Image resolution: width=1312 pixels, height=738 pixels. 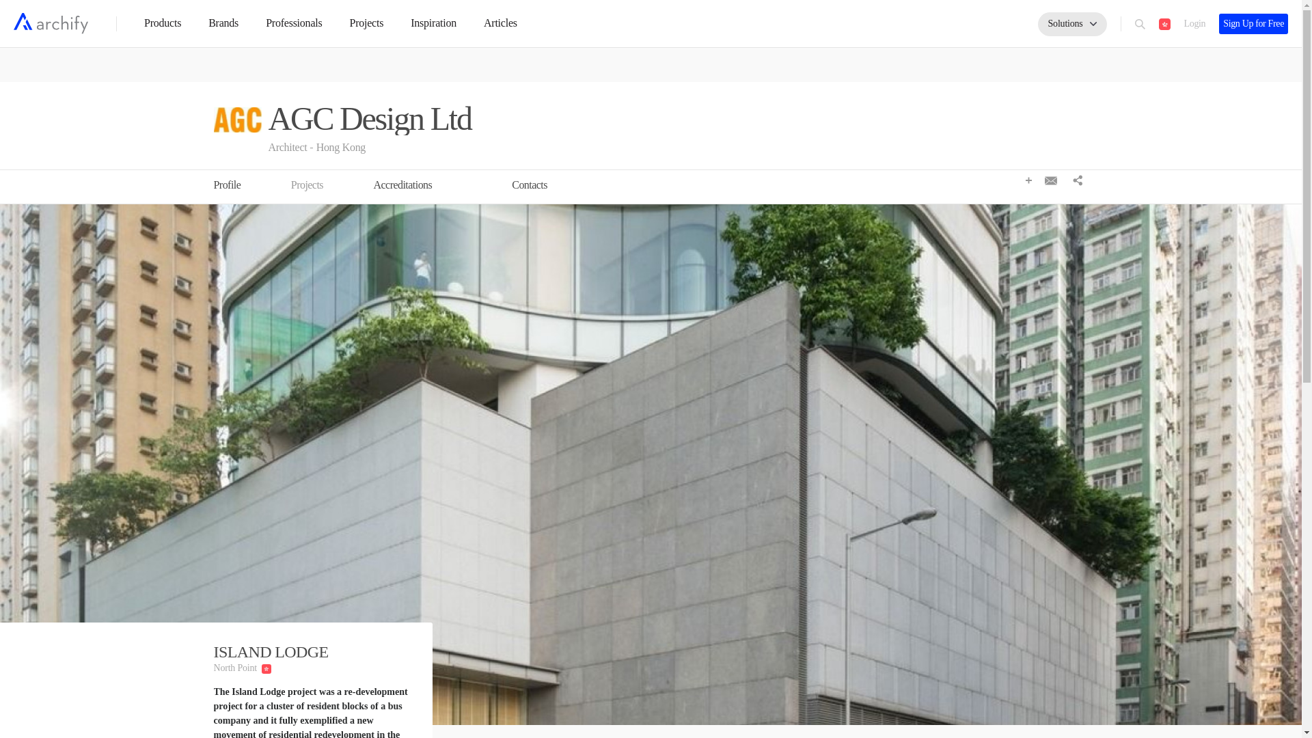 What do you see at coordinates (1253, 23) in the screenshot?
I see `Sign Up for Free` at bounding box center [1253, 23].